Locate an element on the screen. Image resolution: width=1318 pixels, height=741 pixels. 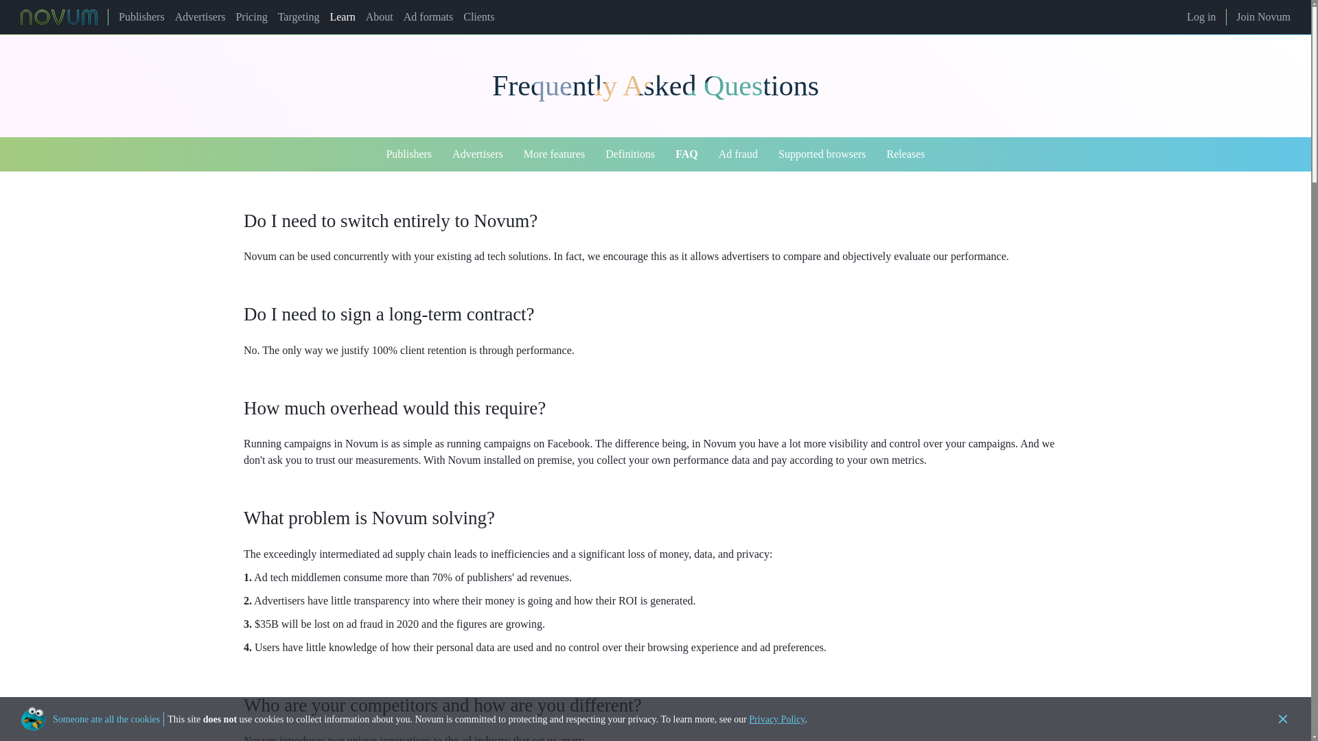
Advertisers is located at coordinates (200, 16).